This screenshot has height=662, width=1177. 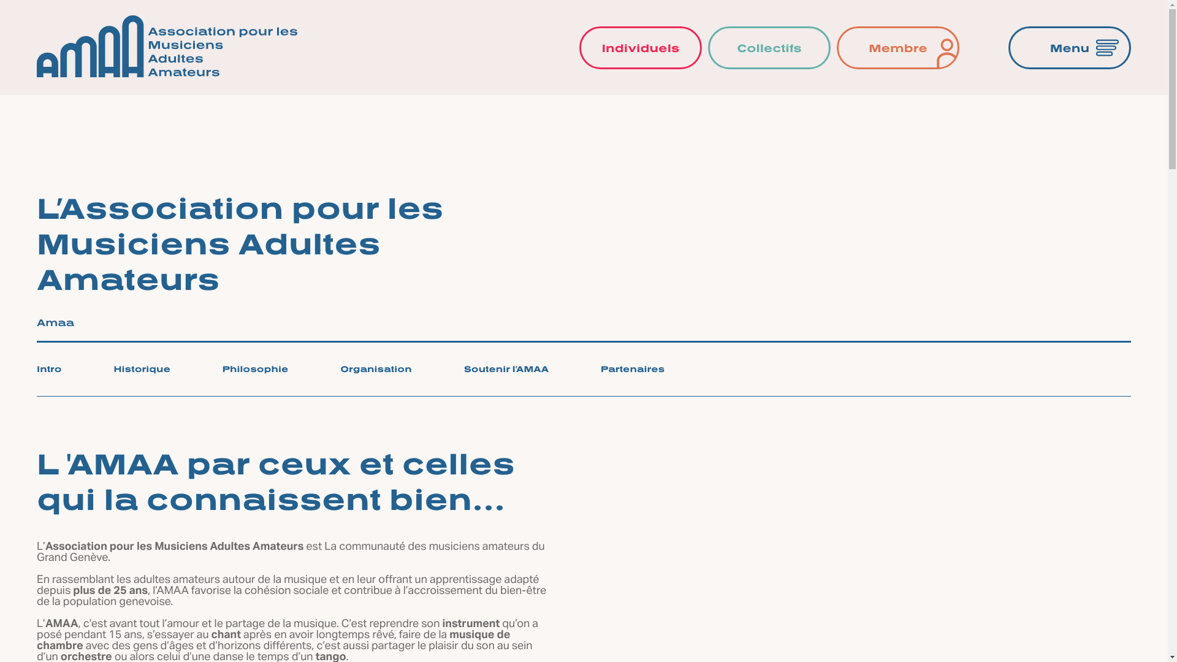 What do you see at coordinates (376, 369) in the screenshot?
I see `Organisation` at bounding box center [376, 369].